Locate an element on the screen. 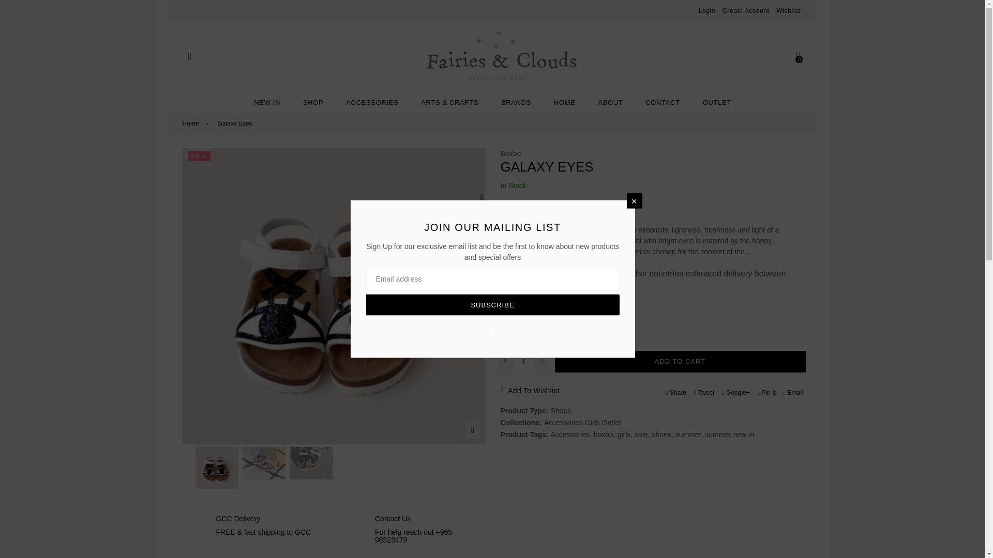 The height and width of the screenshot is (558, 993). Boxbo is located at coordinates (511, 153).